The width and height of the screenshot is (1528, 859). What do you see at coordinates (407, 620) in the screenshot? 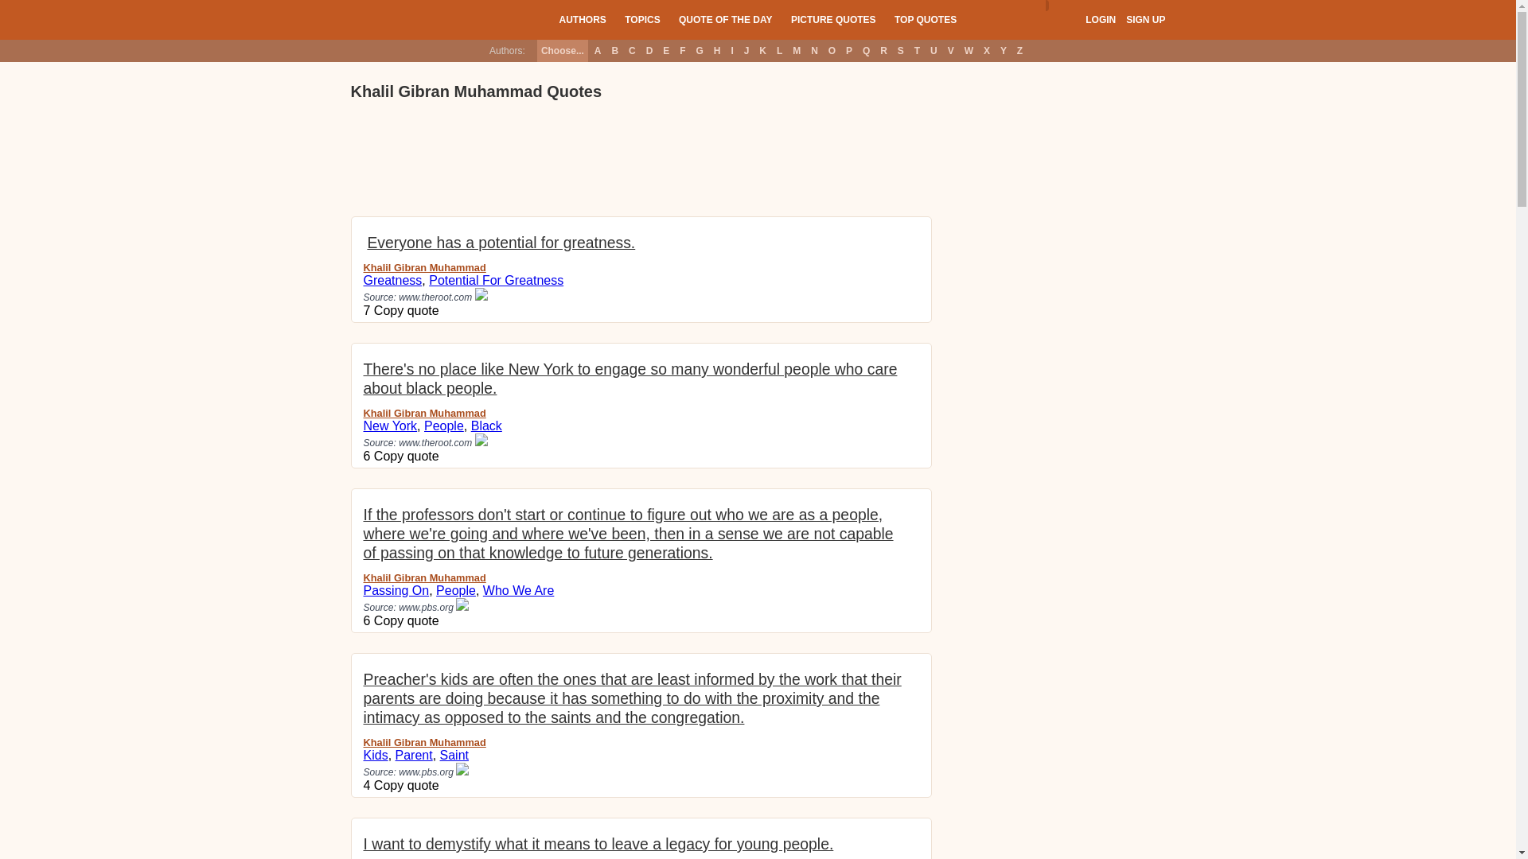
I see `Quote is copied` at bounding box center [407, 620].